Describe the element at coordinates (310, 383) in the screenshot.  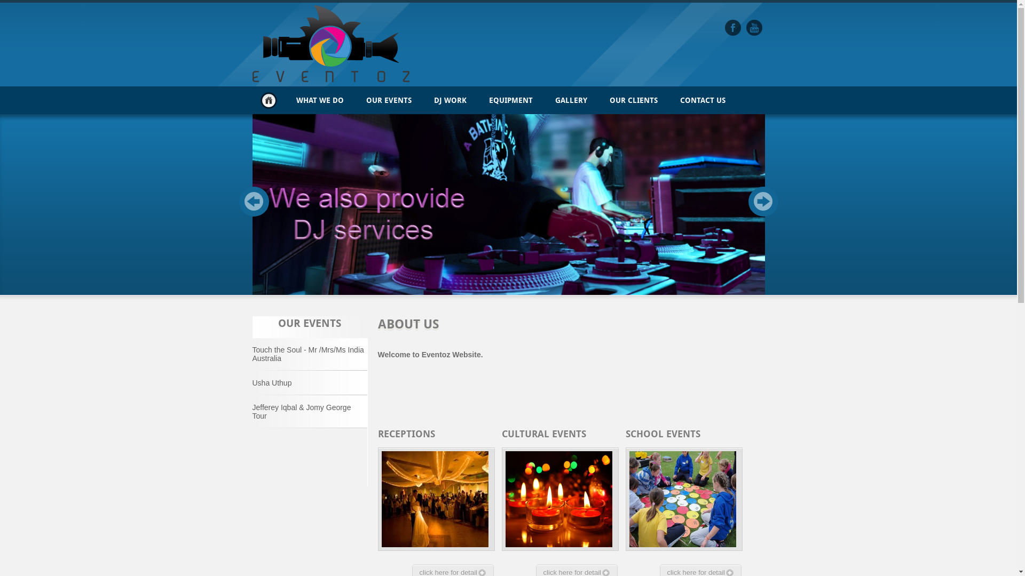
I see `Usha Uthup` at that location.